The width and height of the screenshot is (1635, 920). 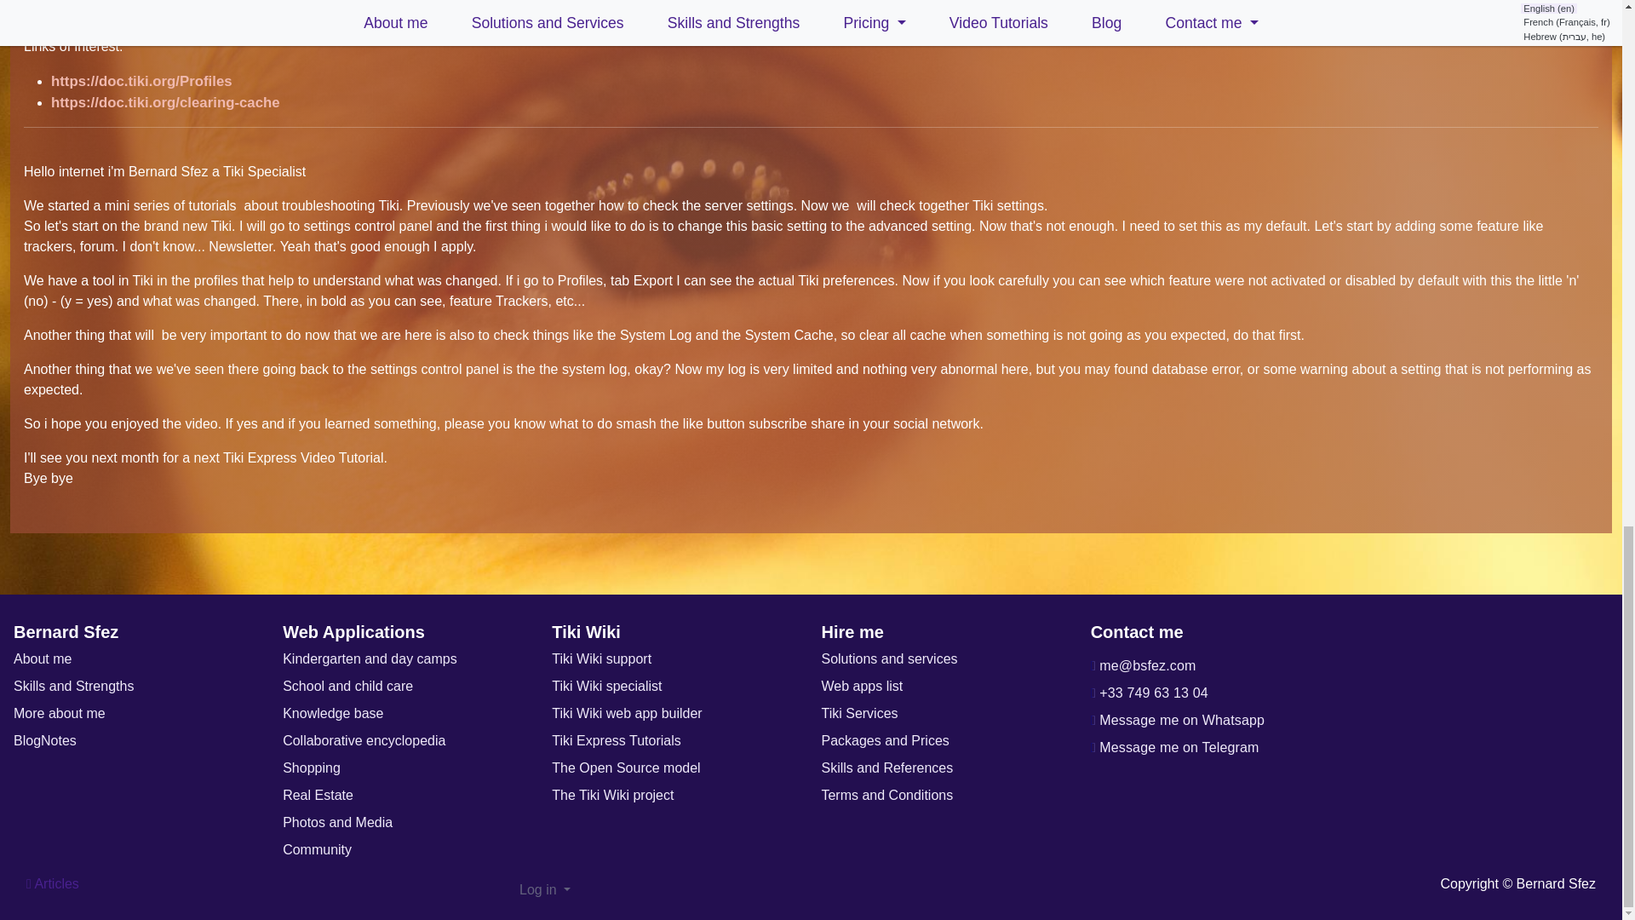 What do you see at coordinates (43, 658) in the screenshot?
I see `About me` at bounding box center [43, 658].